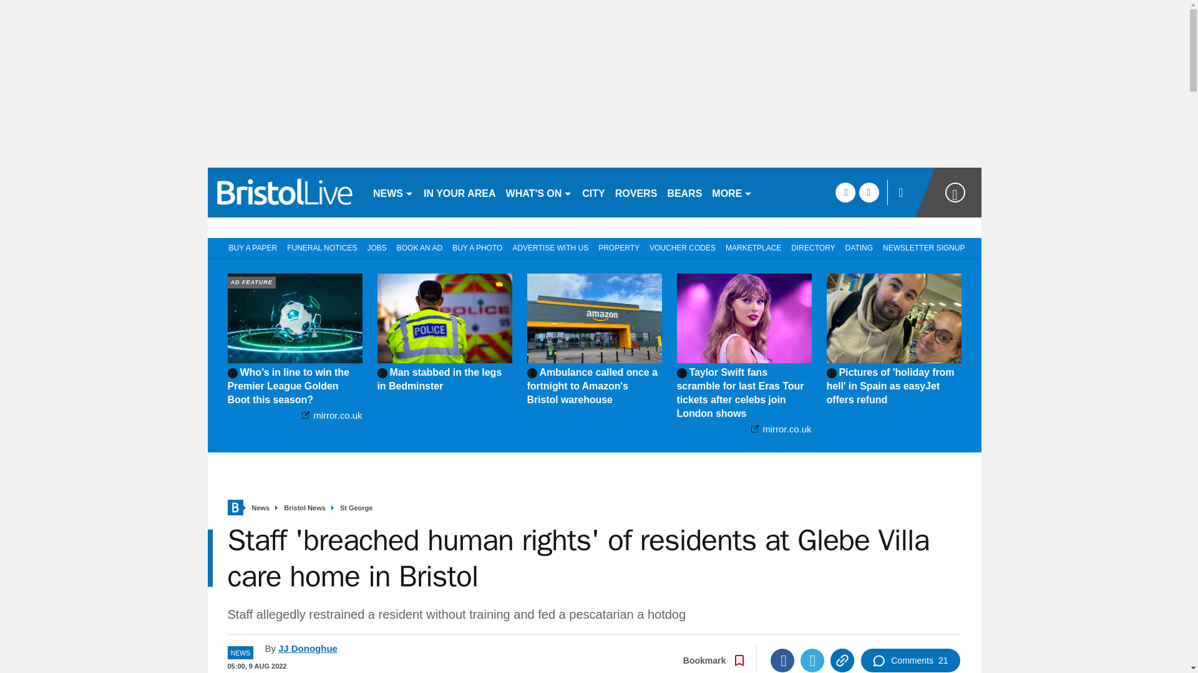 The width and height of the screenshot is (1198, 673). What do you see at coordinates (636, 192) in the screenshot?
I see `ROVERS` at bounding box center [636, 192].